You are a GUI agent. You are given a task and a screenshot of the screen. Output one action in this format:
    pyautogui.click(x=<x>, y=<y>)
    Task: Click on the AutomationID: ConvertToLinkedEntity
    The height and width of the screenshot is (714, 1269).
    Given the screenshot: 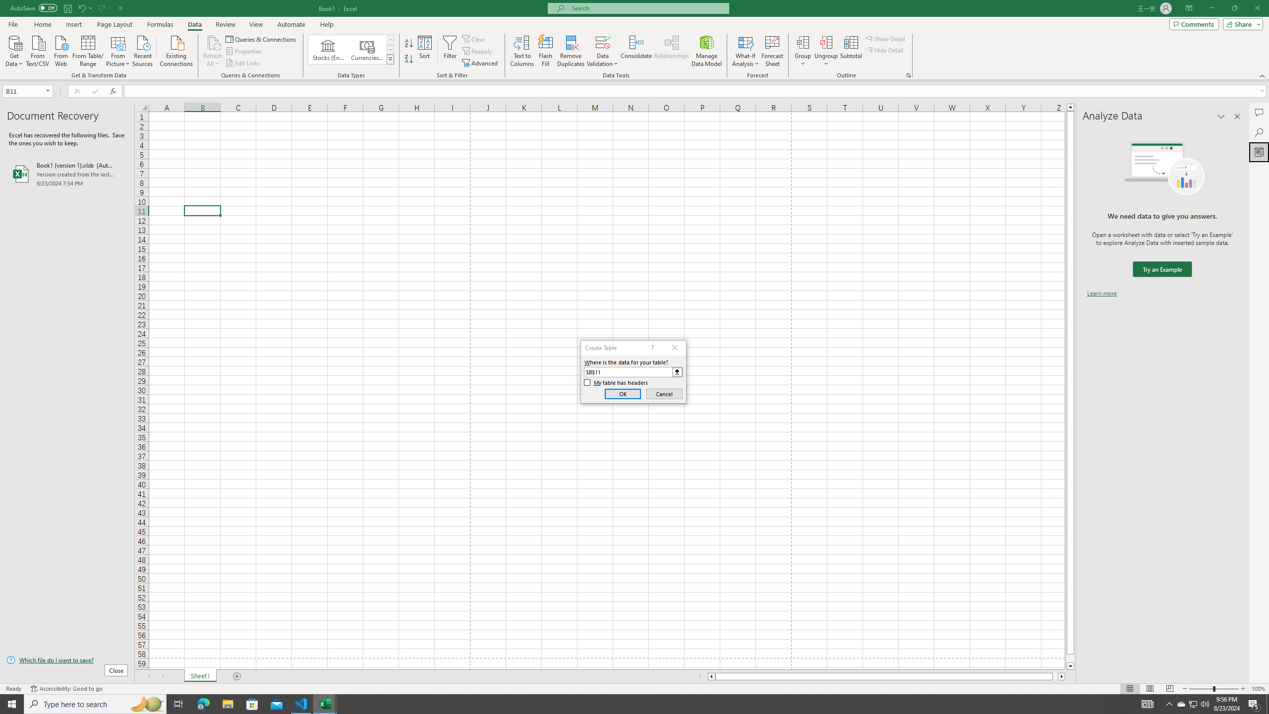 What is the action you would take?
    pyautogui.click(x=351, y=50)
    